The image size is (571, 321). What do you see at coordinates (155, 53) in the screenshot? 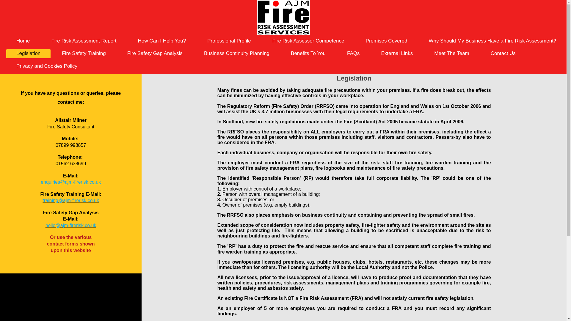
I see `Fire Safety Gap Analysis` at bounding box center [155, 53].